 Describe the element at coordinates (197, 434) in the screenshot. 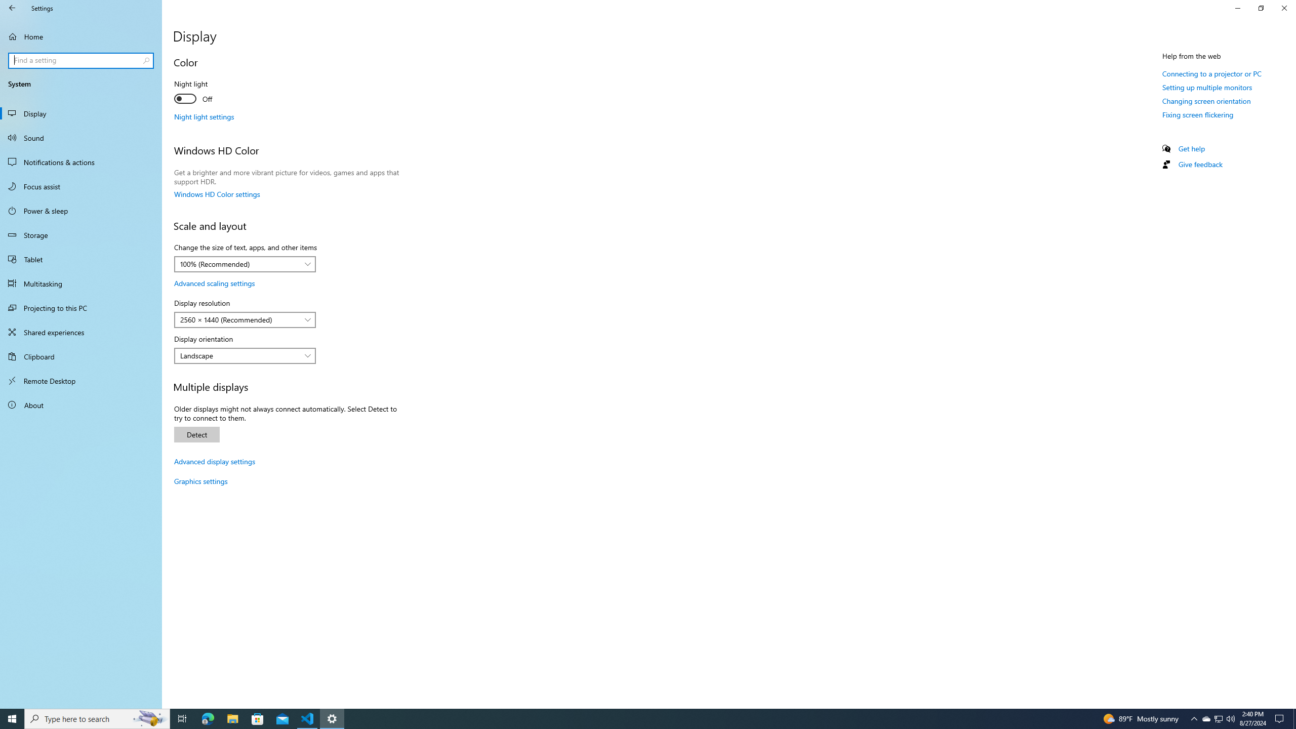

I see `Detect` at that location.